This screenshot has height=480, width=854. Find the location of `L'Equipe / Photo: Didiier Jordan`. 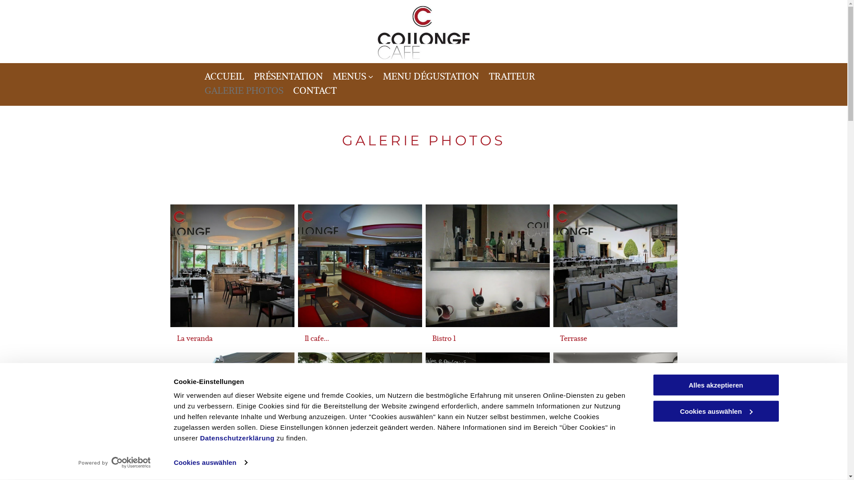

L'Equipe / Photo: Didiier Jordan is located at coordinates (616, 414).